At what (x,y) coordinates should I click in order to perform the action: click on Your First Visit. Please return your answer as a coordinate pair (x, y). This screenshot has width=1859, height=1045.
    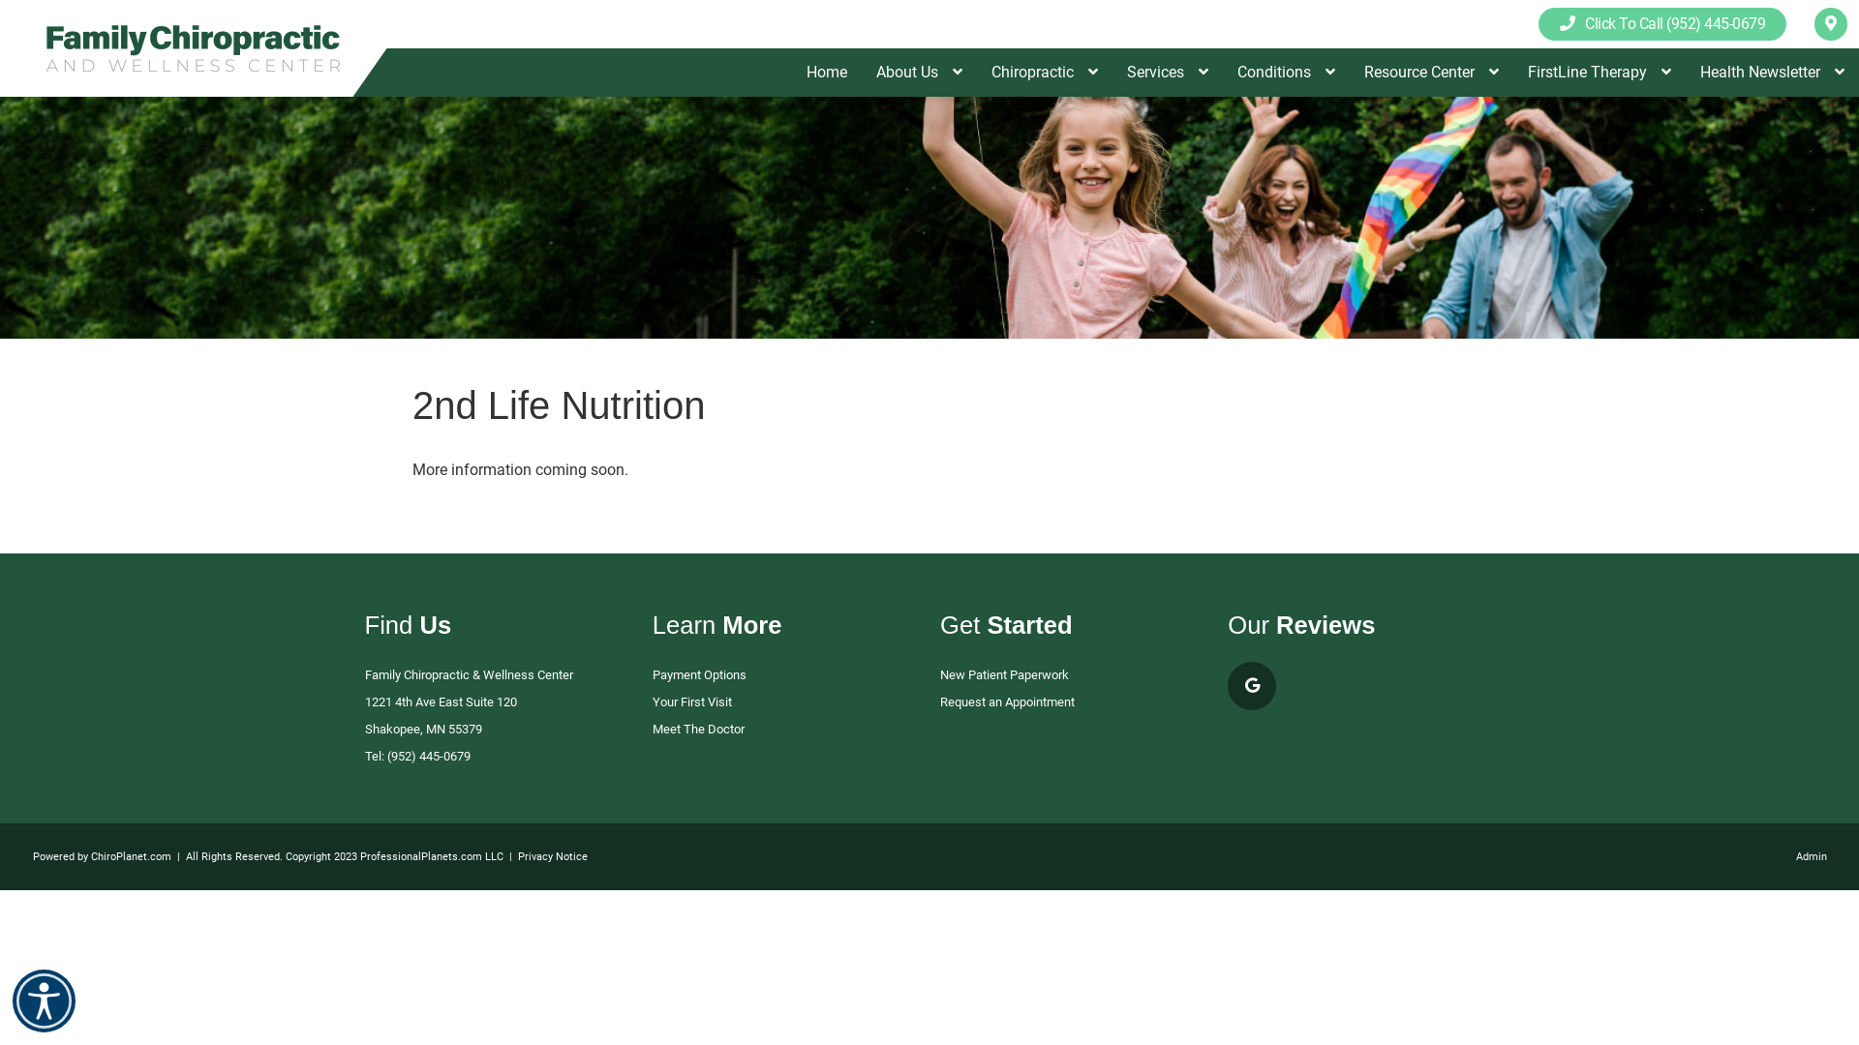
    Looking at the image, I should click on (692, 702).